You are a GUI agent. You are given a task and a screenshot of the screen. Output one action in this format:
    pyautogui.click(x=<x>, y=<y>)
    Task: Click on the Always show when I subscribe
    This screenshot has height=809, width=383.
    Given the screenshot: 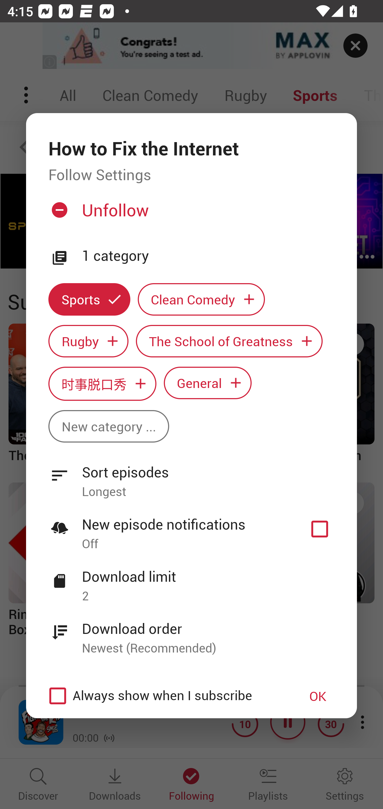 What is the action you would take?
    pyautogui.click(x=165, y=696)
    